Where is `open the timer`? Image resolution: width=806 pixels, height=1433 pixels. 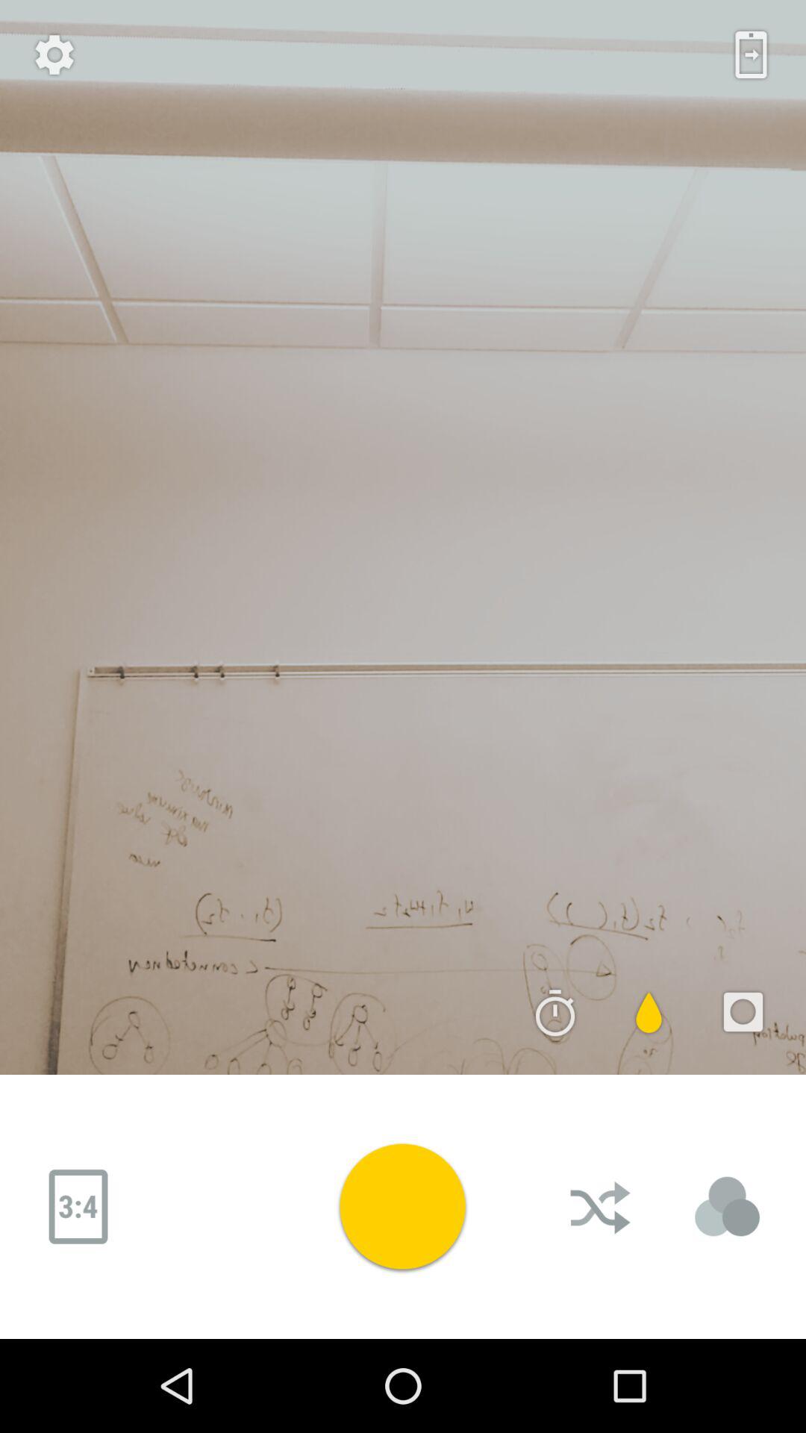 open the timer is located at coordinates (555, 1012).